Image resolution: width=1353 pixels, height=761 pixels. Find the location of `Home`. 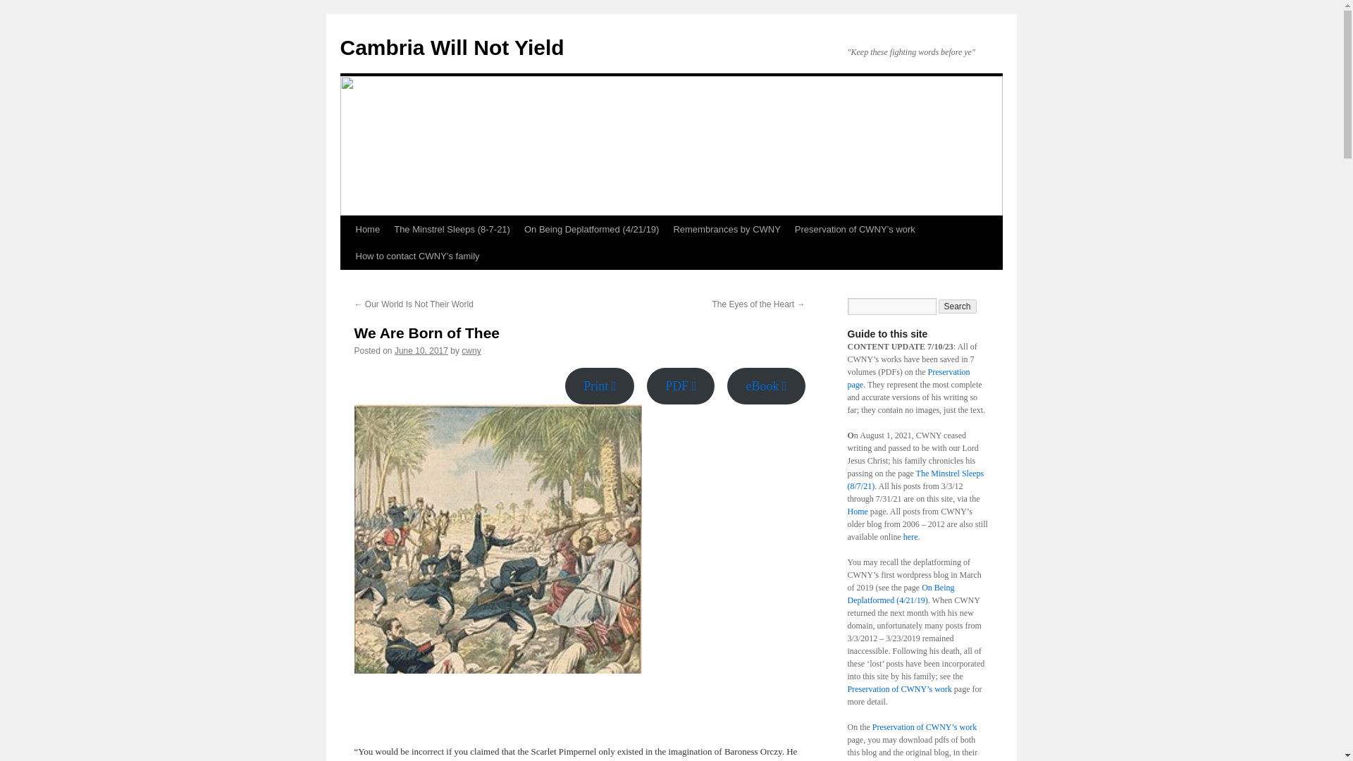

Home is located at coordinates (367, 229).